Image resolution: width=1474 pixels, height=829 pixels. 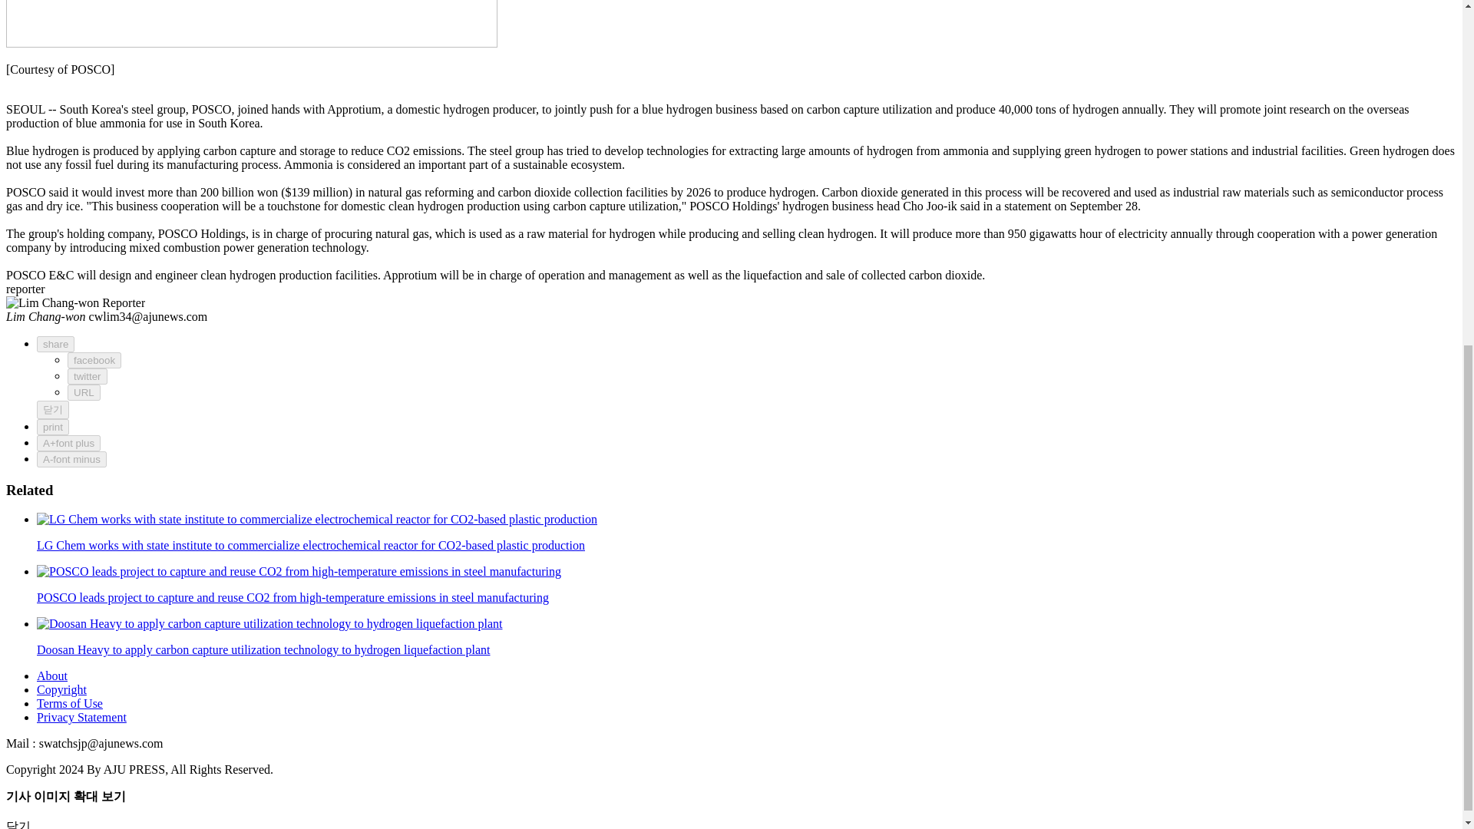 What do you see at coordinates (70, 703) in the screenshot?
I see `Terms of Use` at bounding box center [70, 703].